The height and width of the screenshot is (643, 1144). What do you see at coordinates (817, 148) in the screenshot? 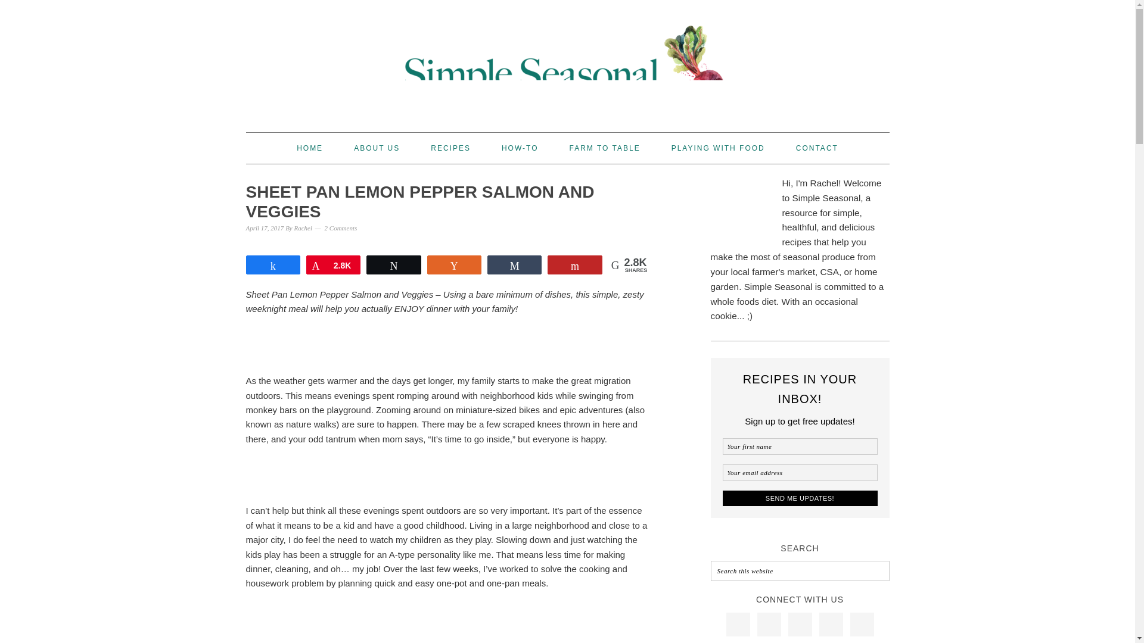
I see `Contact Simple Seasonal` at bounding box center [817, 148].